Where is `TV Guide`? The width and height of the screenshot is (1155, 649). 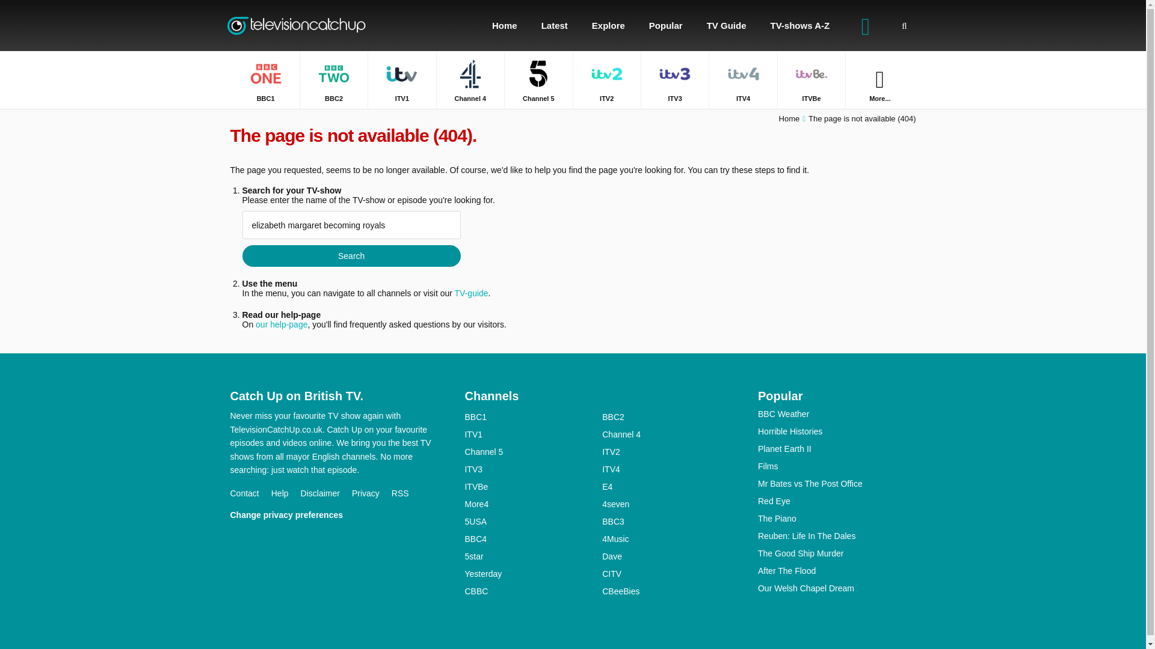
TV Guide is located at coordinates (727, 25).